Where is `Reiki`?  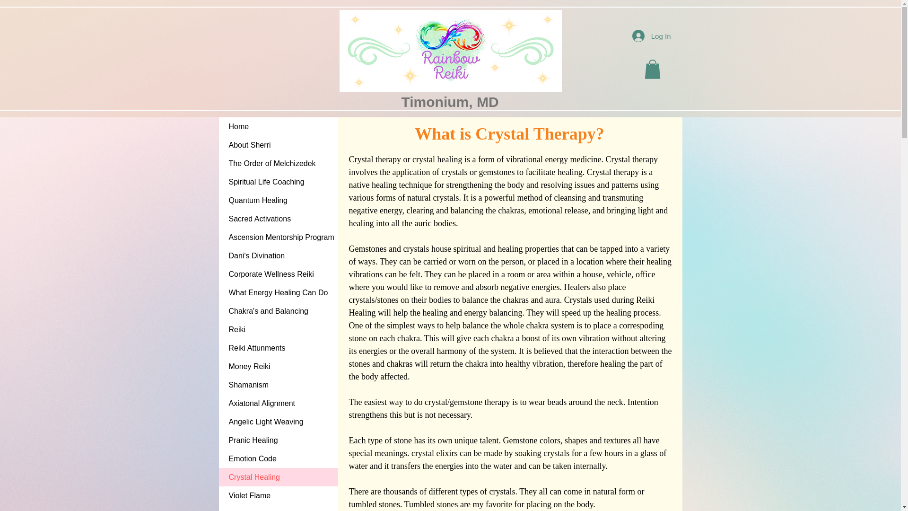 Reiki is located at coordinates (278, 329).